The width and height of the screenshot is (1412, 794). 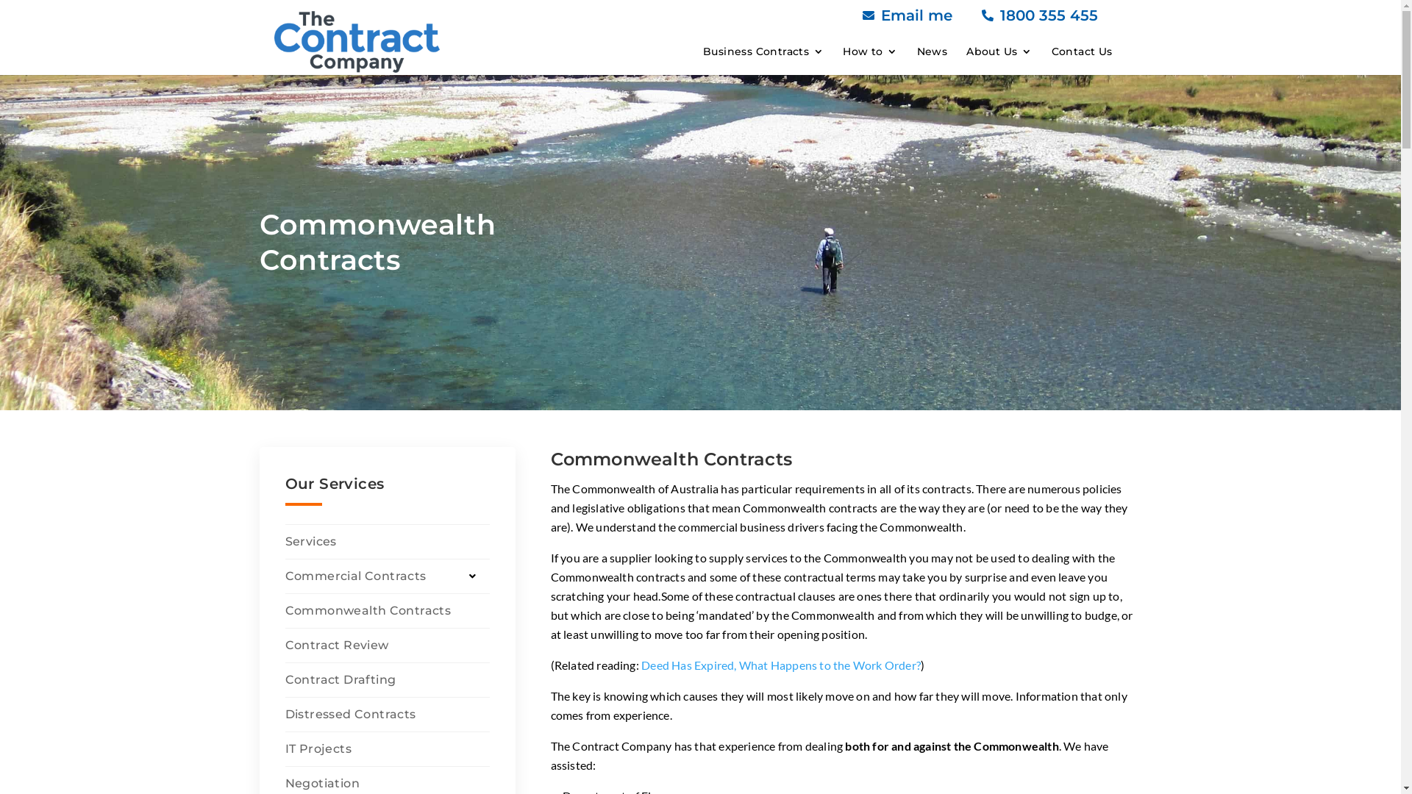 What do you see at coordinates (388, 680) in the screenshot?
I see `Contract Drafting` at bounding box center [388, 680].